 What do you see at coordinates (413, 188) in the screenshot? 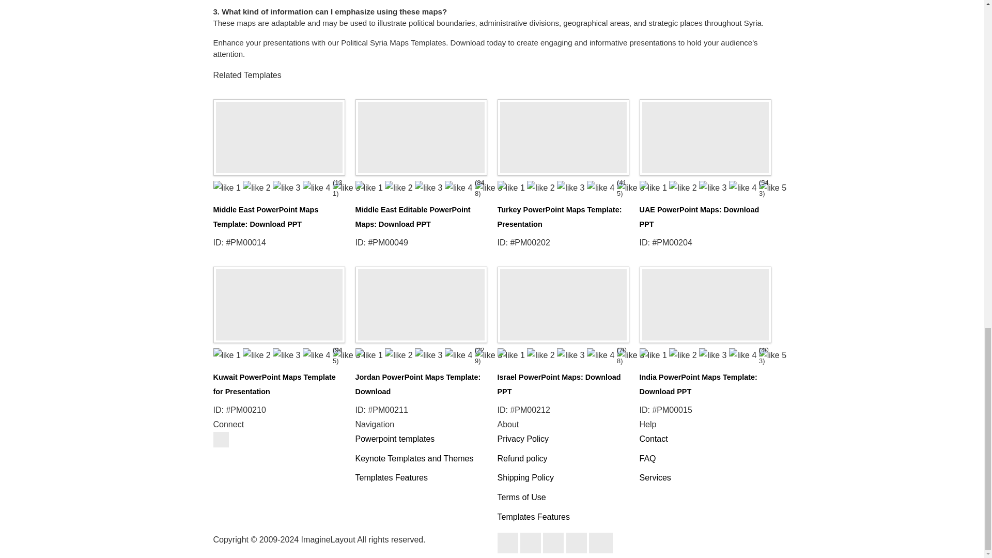
I see `5 out of 5 stars` at bounding box center [413, 188].